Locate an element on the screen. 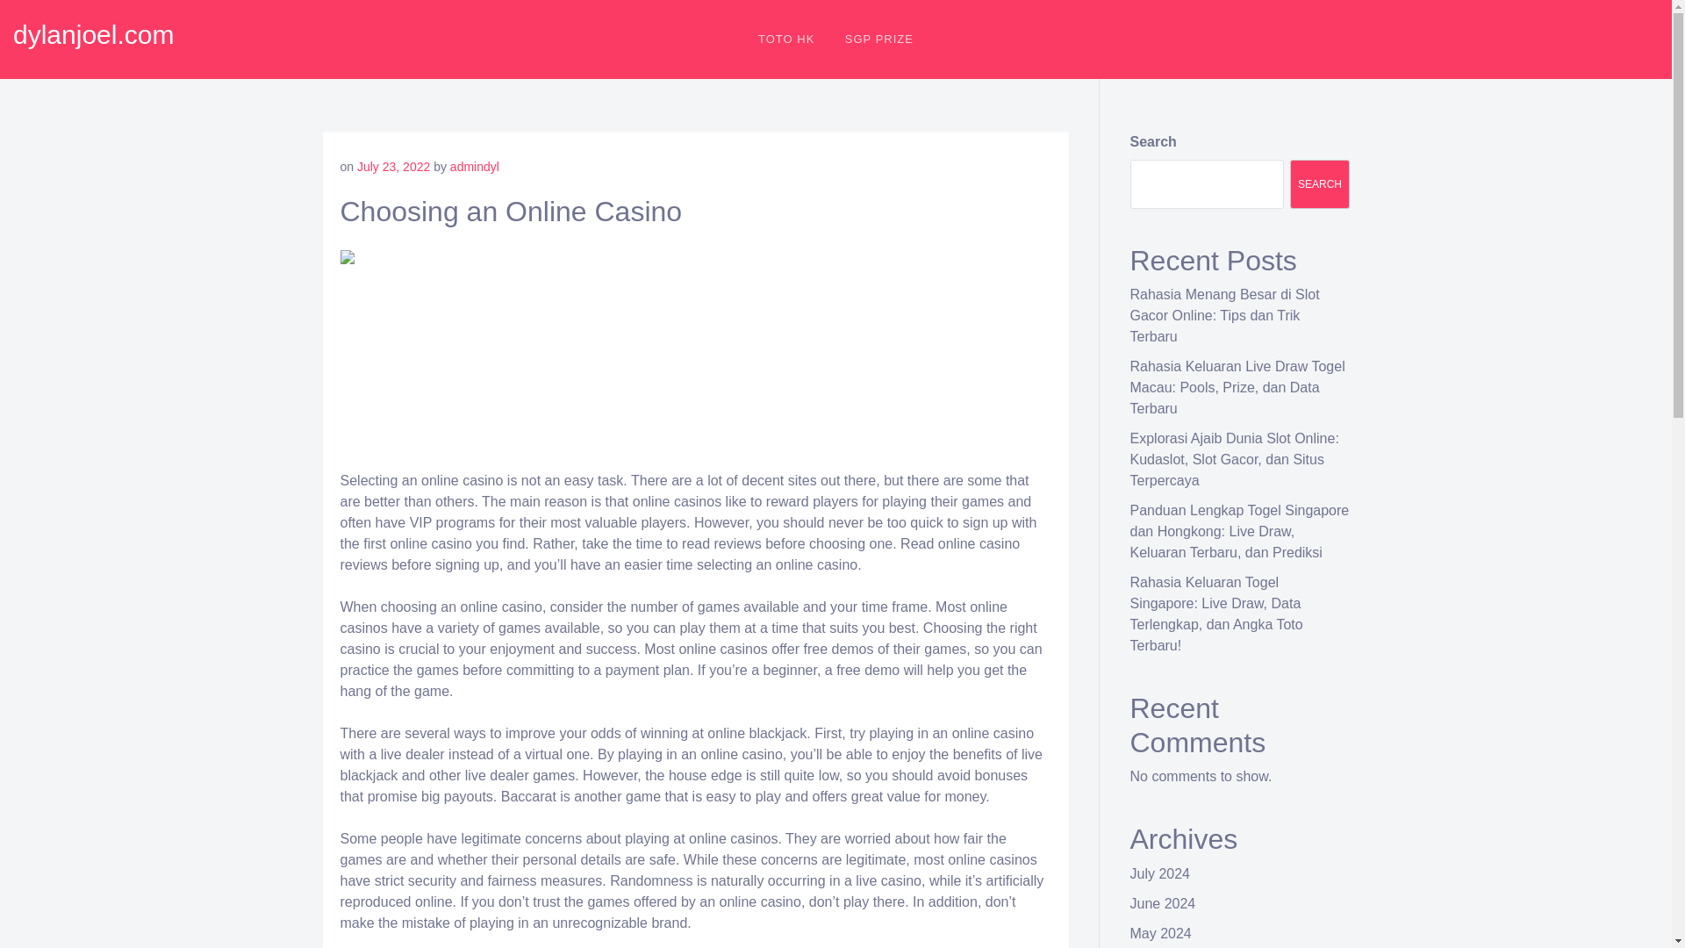  July 23, 2022 is located at coordinates (393, 167).